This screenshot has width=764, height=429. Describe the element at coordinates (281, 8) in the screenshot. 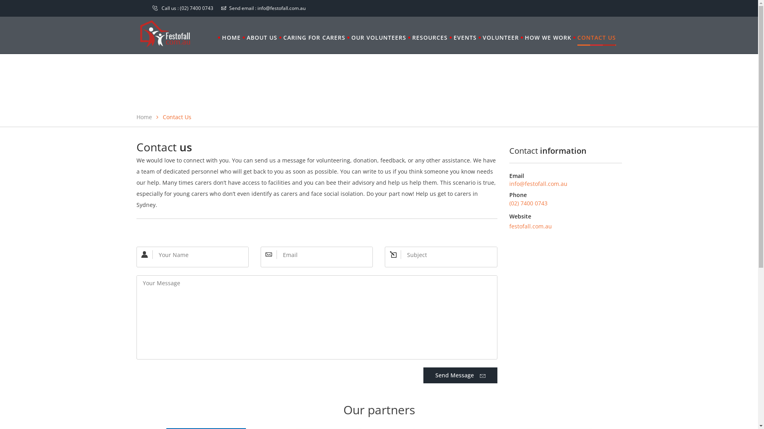

I see `info@festofall.com.au` at that location.